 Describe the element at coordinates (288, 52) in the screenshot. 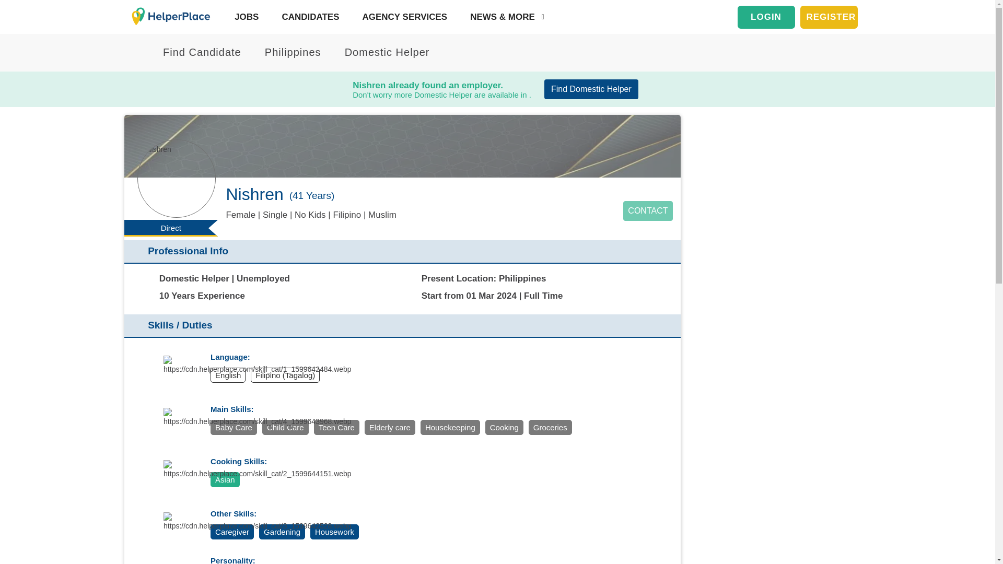

I see `Philippines` at that location.